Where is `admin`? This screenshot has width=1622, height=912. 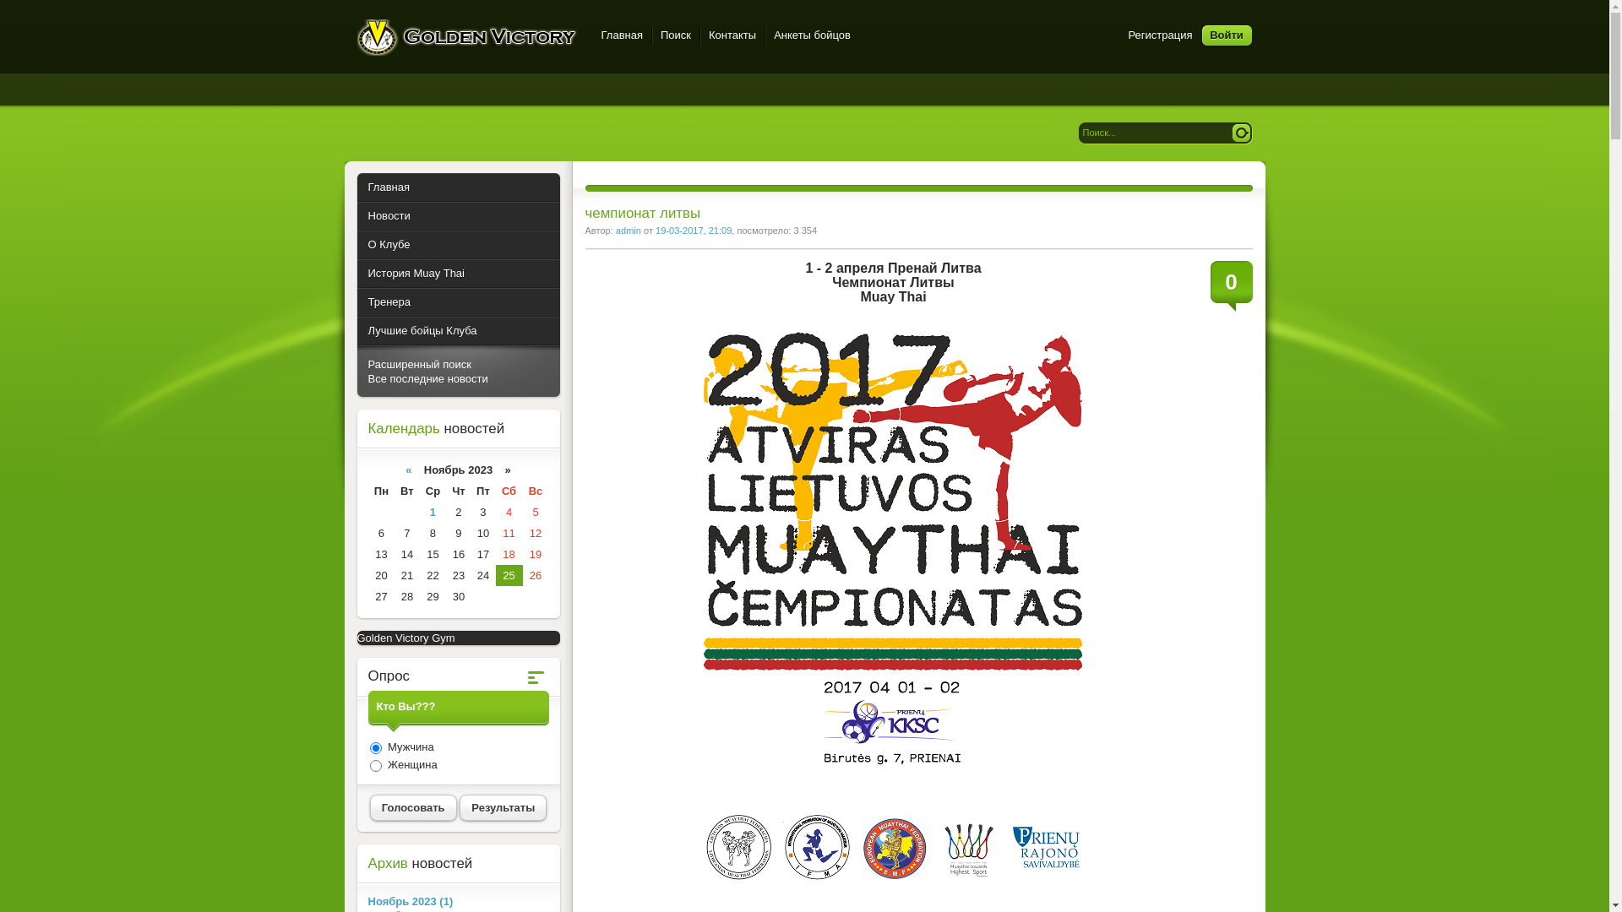 admin is located at coordinates (629, 231).